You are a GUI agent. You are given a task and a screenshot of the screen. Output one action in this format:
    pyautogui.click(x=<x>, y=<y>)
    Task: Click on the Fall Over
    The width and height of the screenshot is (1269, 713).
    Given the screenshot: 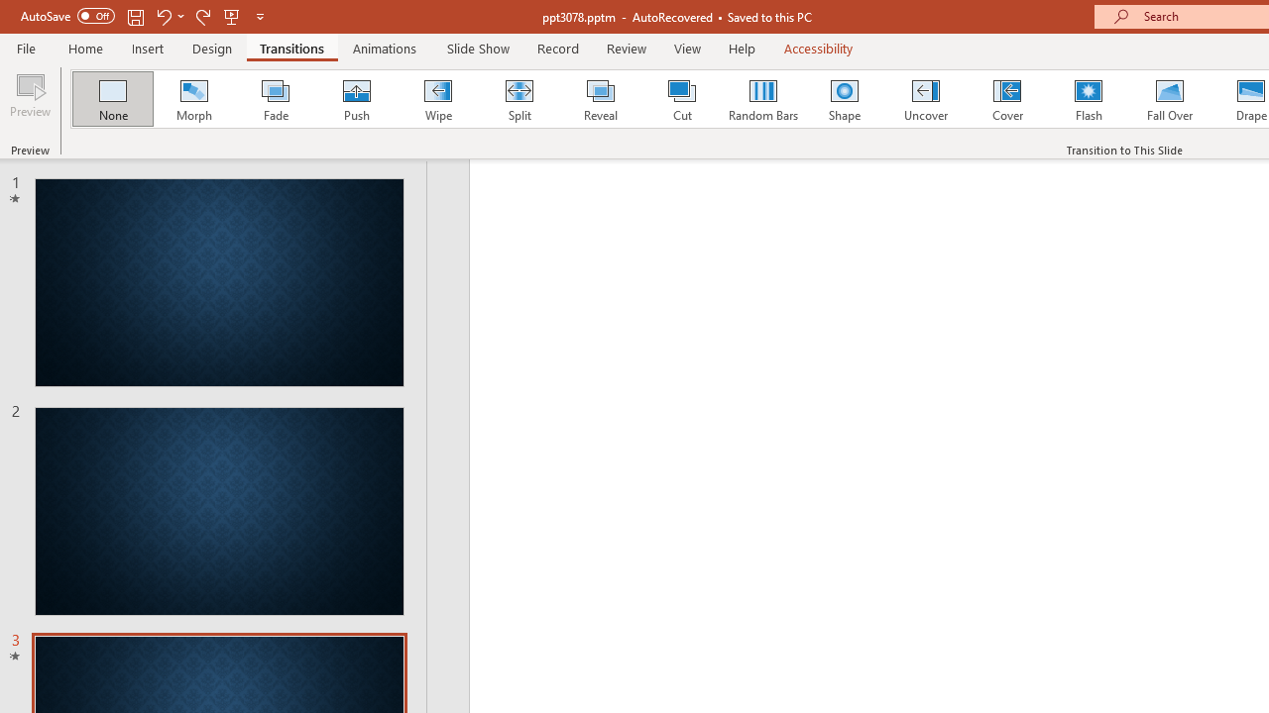 What is the action you would take?
    pyautogui.click(x=1170, y=99)
    